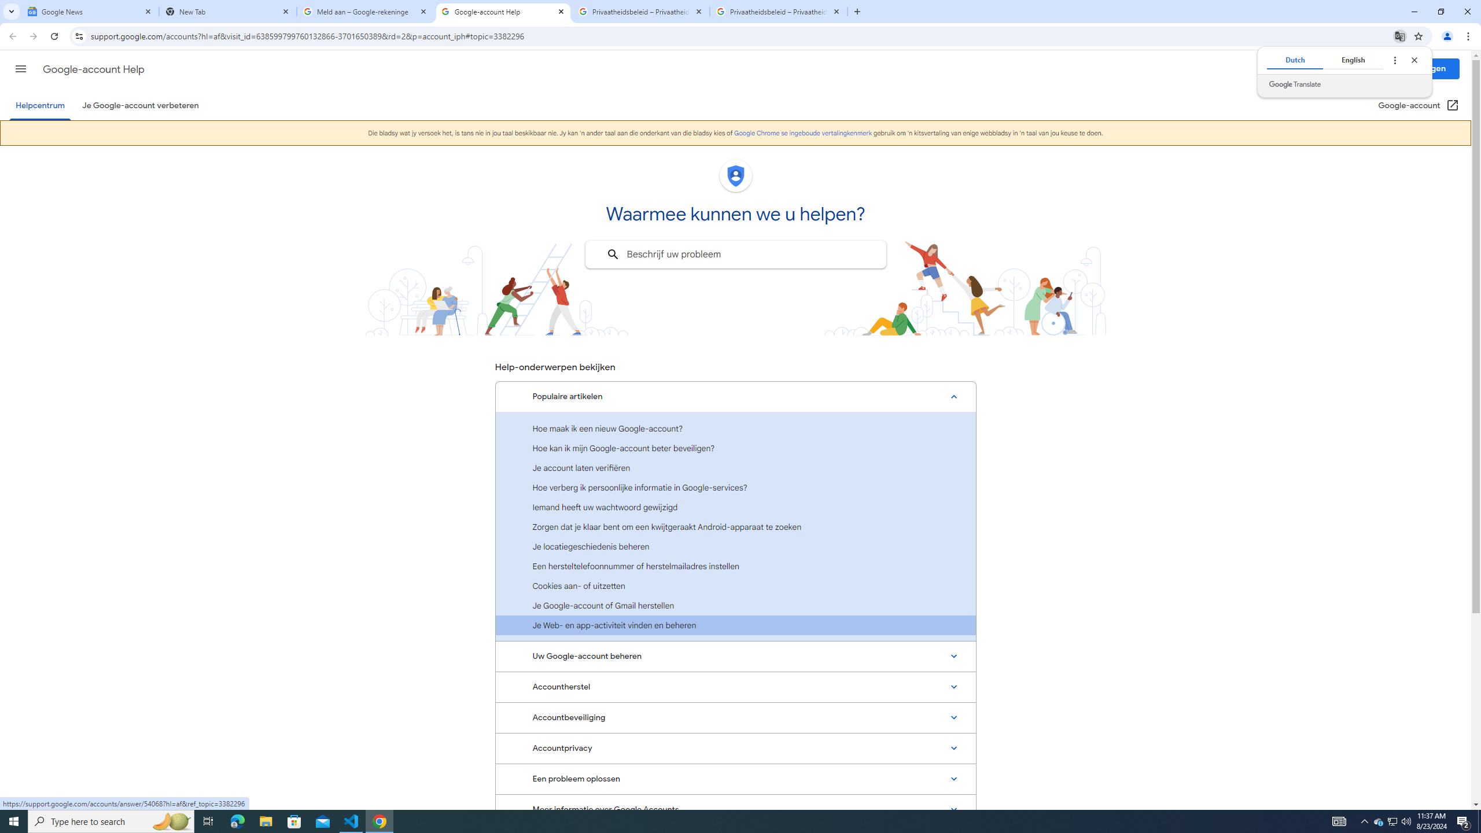 The image size is (1481, 833). Describe the element at coordinates (803, 133) in the screenshot. I see `Google Chrome se ingeboude vertalingkenmerk` at that location.